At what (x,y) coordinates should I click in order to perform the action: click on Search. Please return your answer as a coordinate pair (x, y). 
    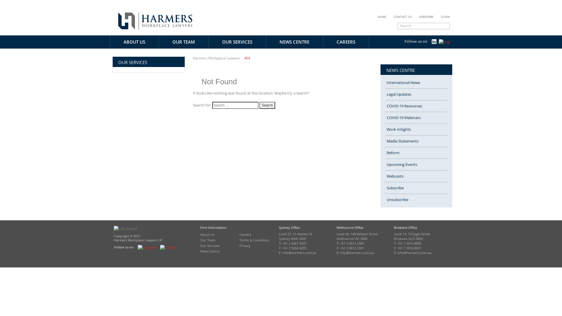
    Looking at the image, I should click on (267, 105).